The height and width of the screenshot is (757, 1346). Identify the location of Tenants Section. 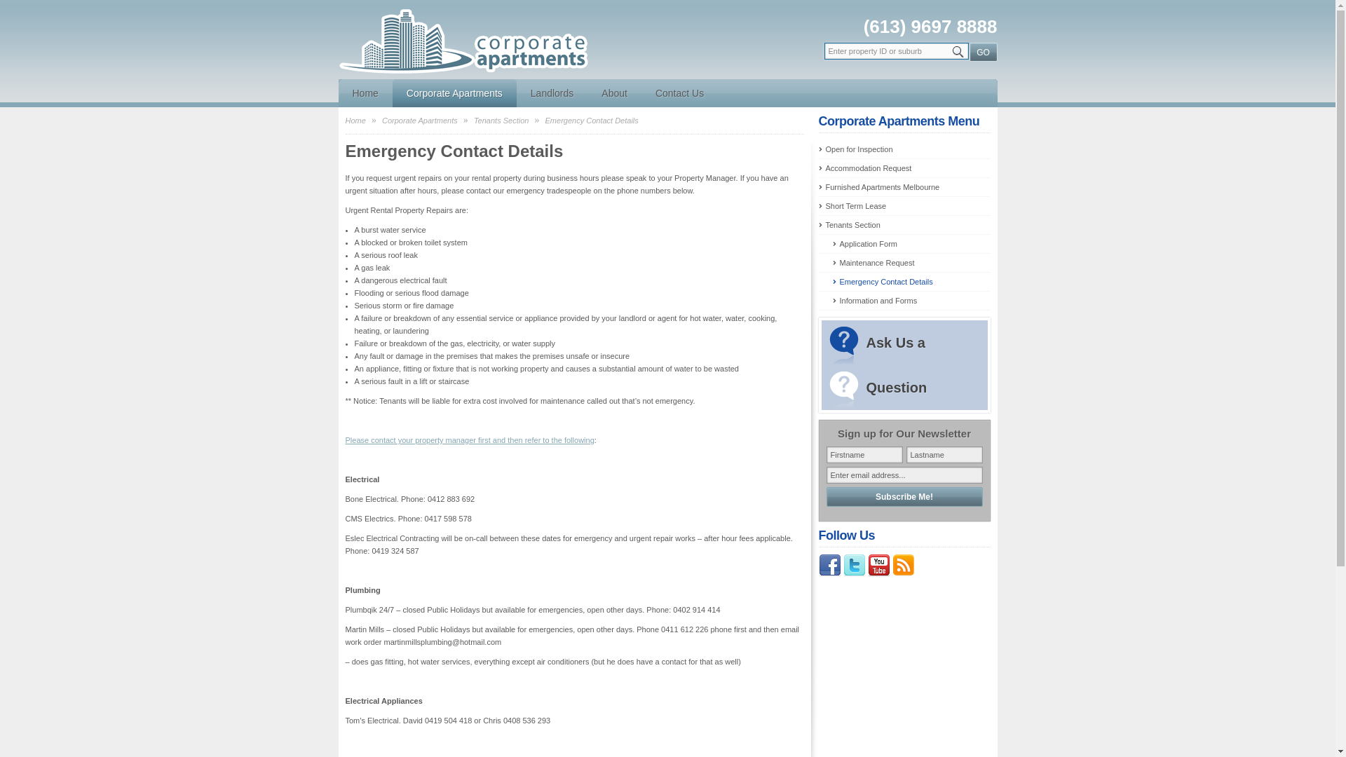
(501, 121).